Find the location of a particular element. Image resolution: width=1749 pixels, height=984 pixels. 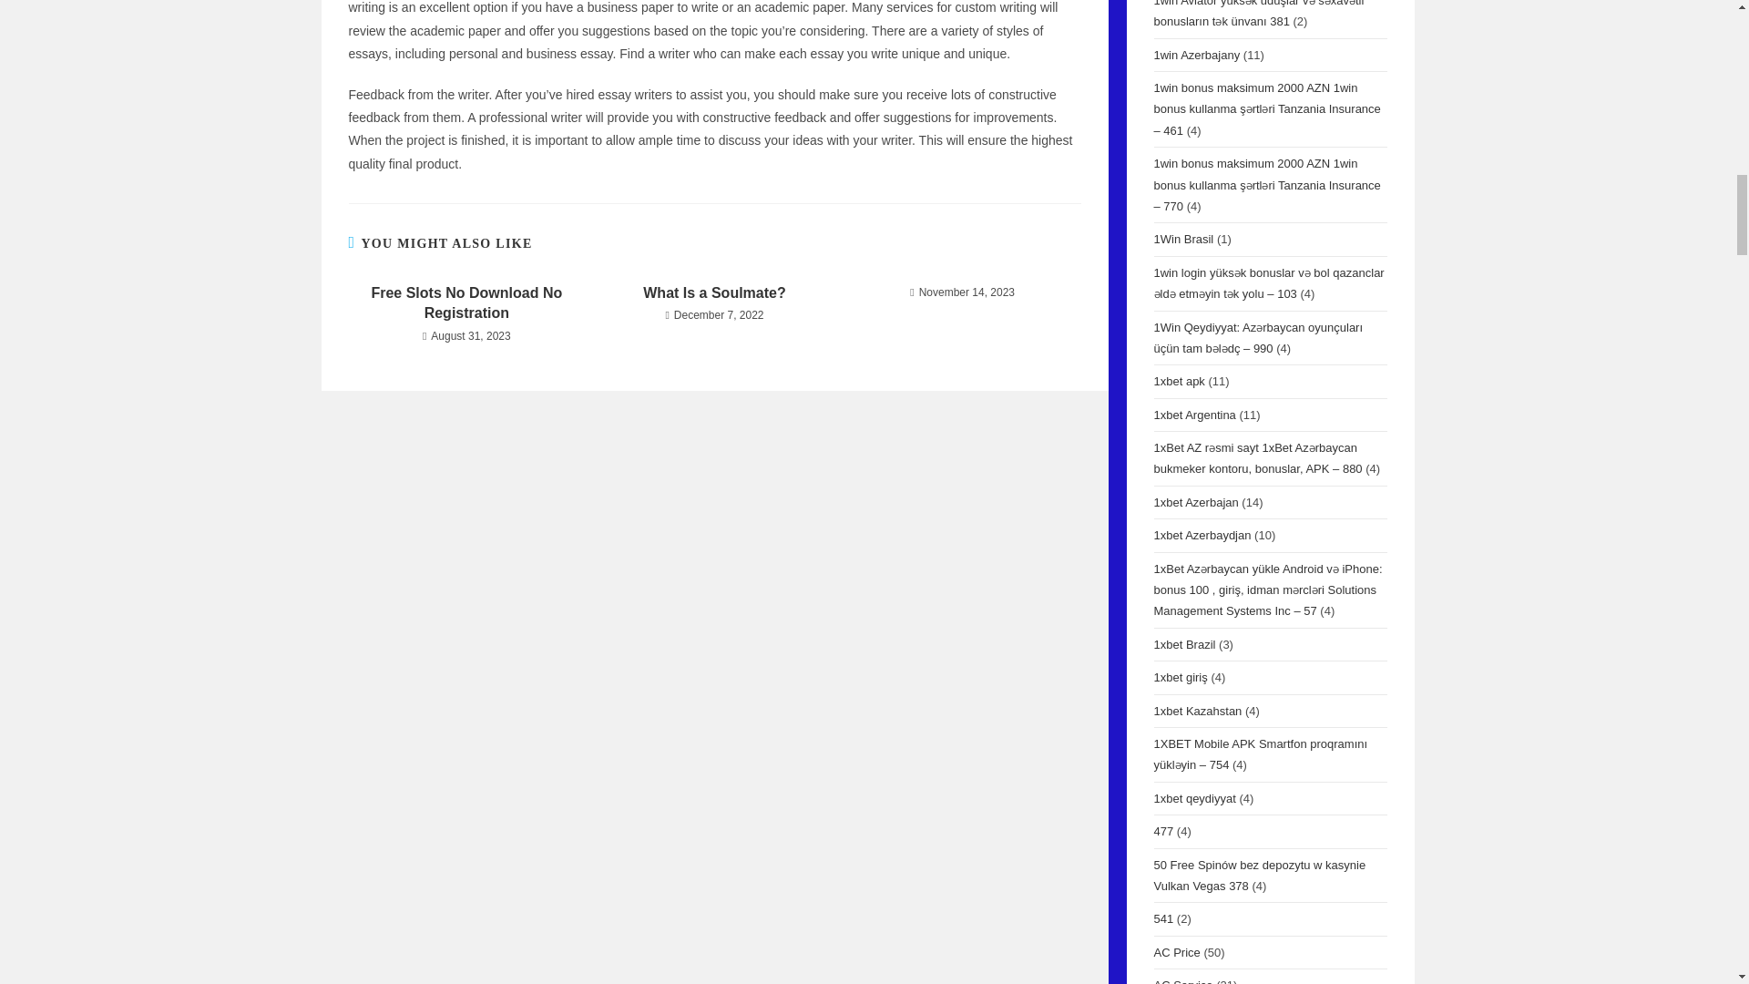

1Win Brasil is located at coordinates (1182, 239).